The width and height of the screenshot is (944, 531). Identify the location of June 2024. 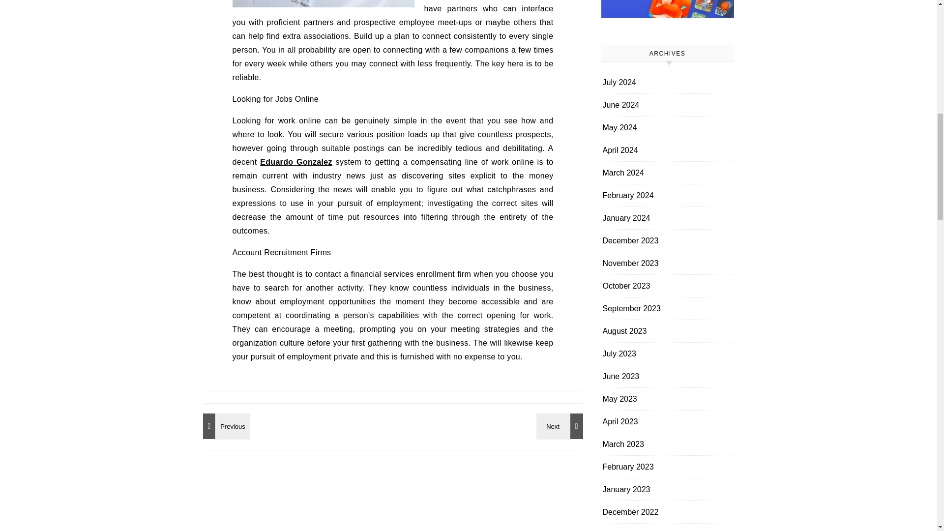
(621, 105).